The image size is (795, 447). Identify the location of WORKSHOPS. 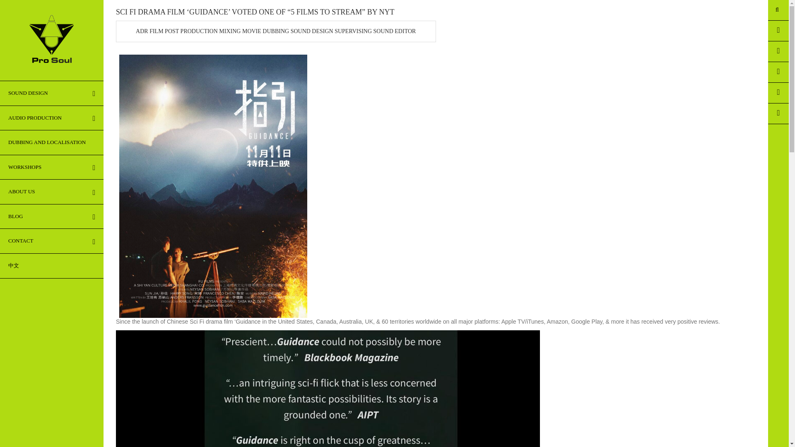
(51, 167).